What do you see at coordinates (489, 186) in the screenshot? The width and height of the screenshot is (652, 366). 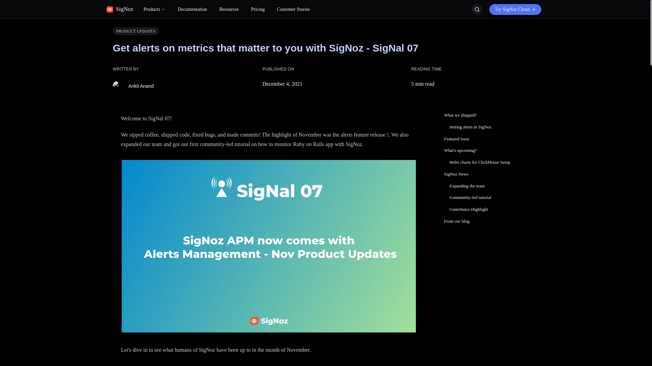 I see `Expanding the team` at bounding box center [489, 186].